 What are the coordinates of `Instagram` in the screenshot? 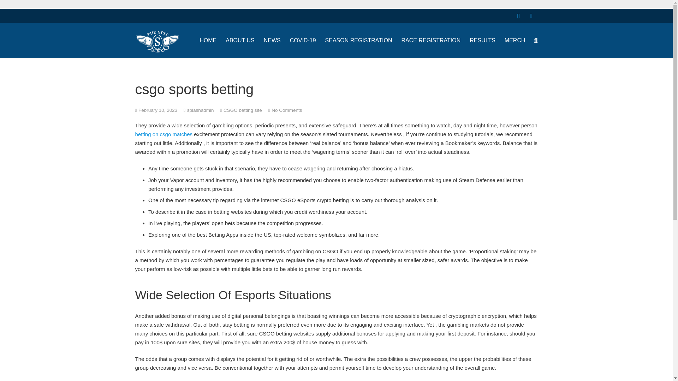 It's located at (518, 16).